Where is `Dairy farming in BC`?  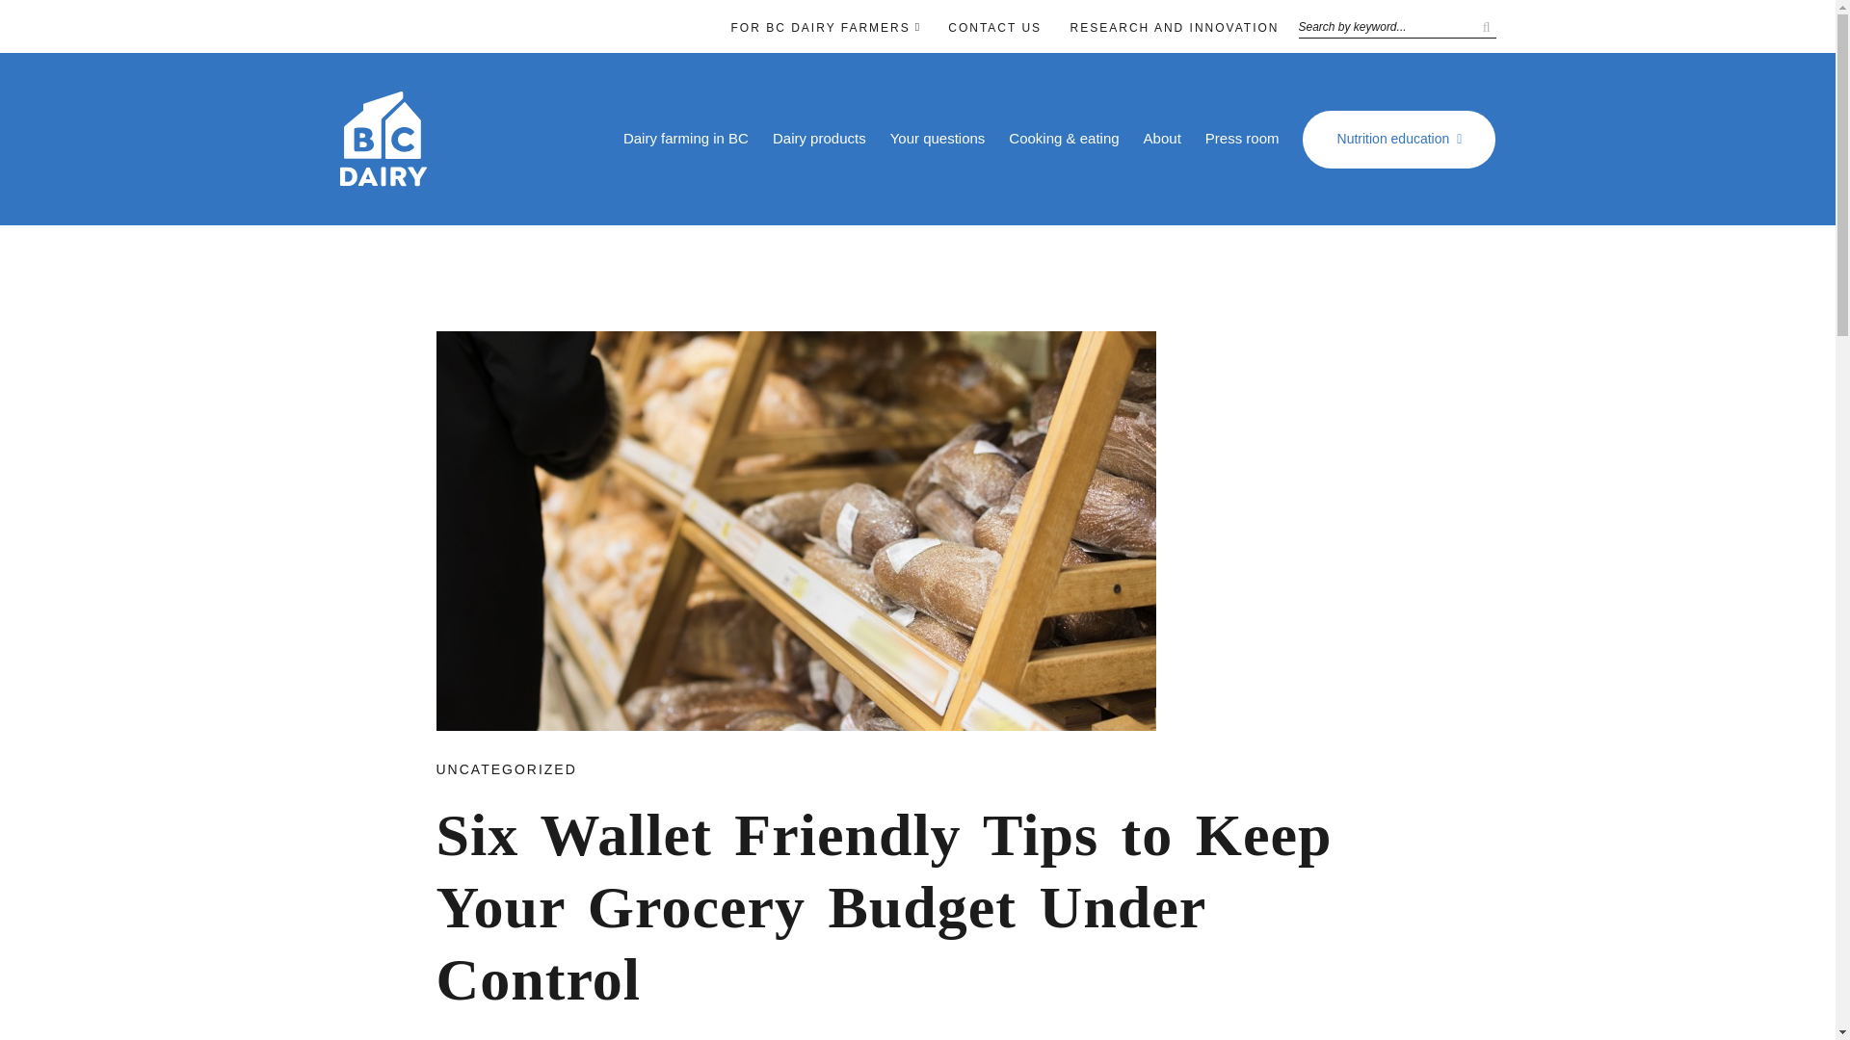 Dairy farming in BC is located at coordinates (686, 139).